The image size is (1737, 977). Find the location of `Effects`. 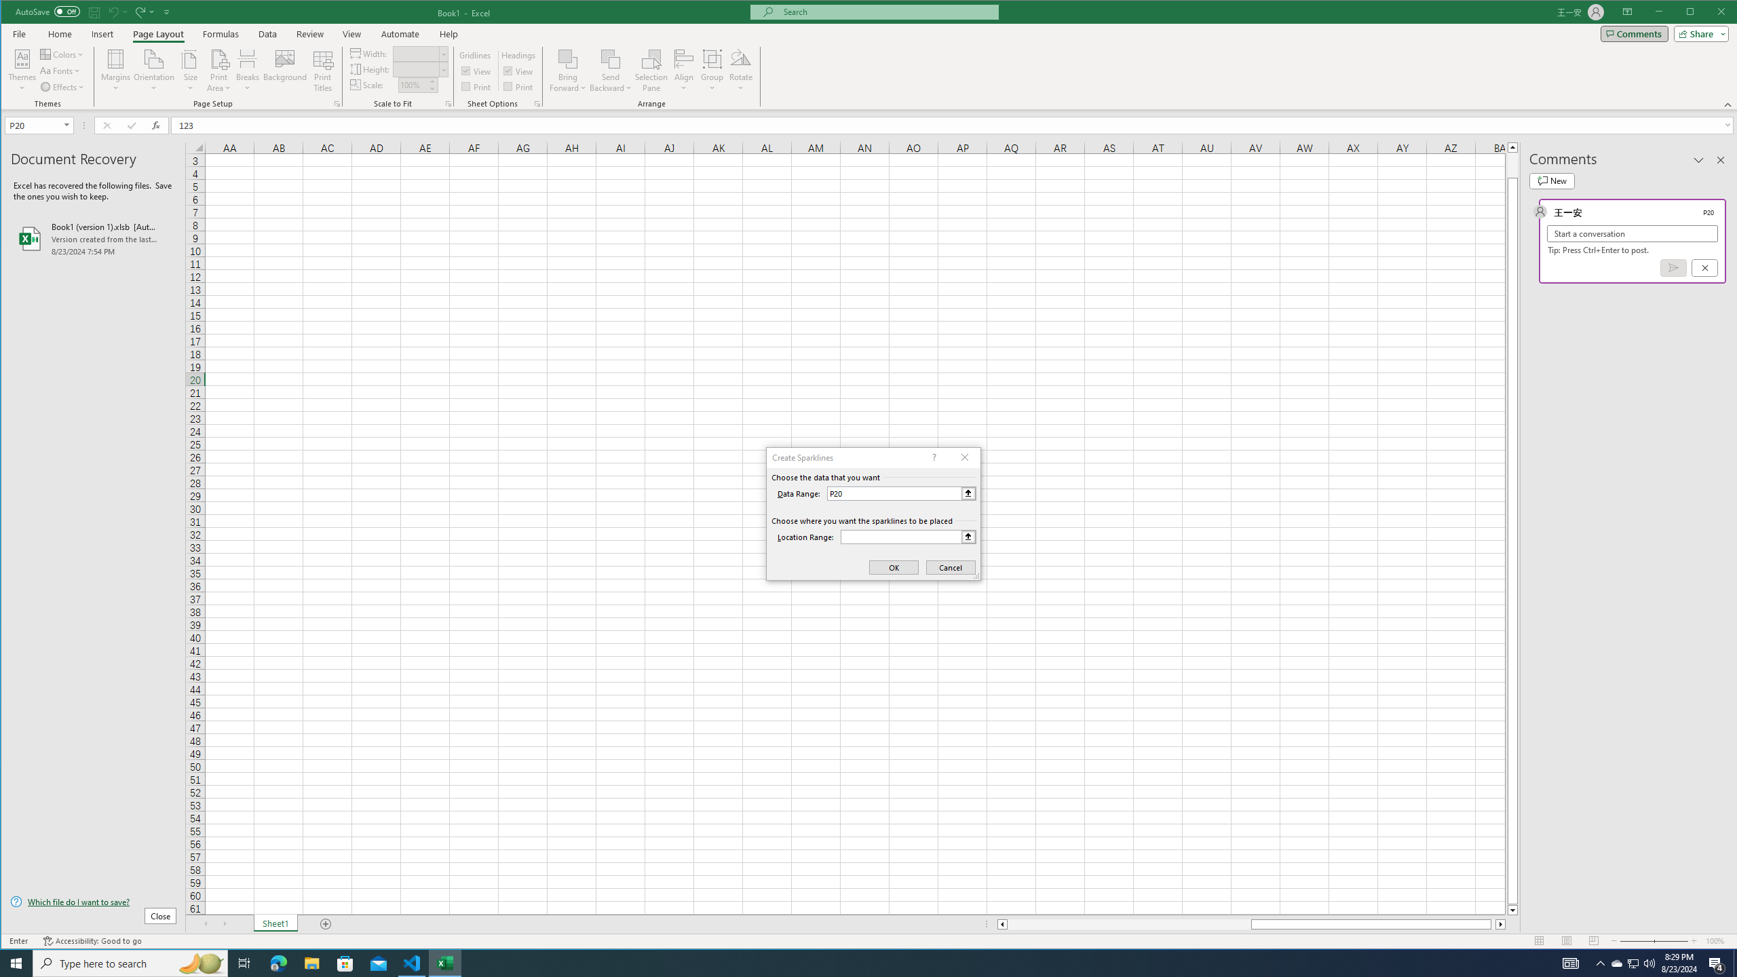

Effects is located at coordinates (63, 87).